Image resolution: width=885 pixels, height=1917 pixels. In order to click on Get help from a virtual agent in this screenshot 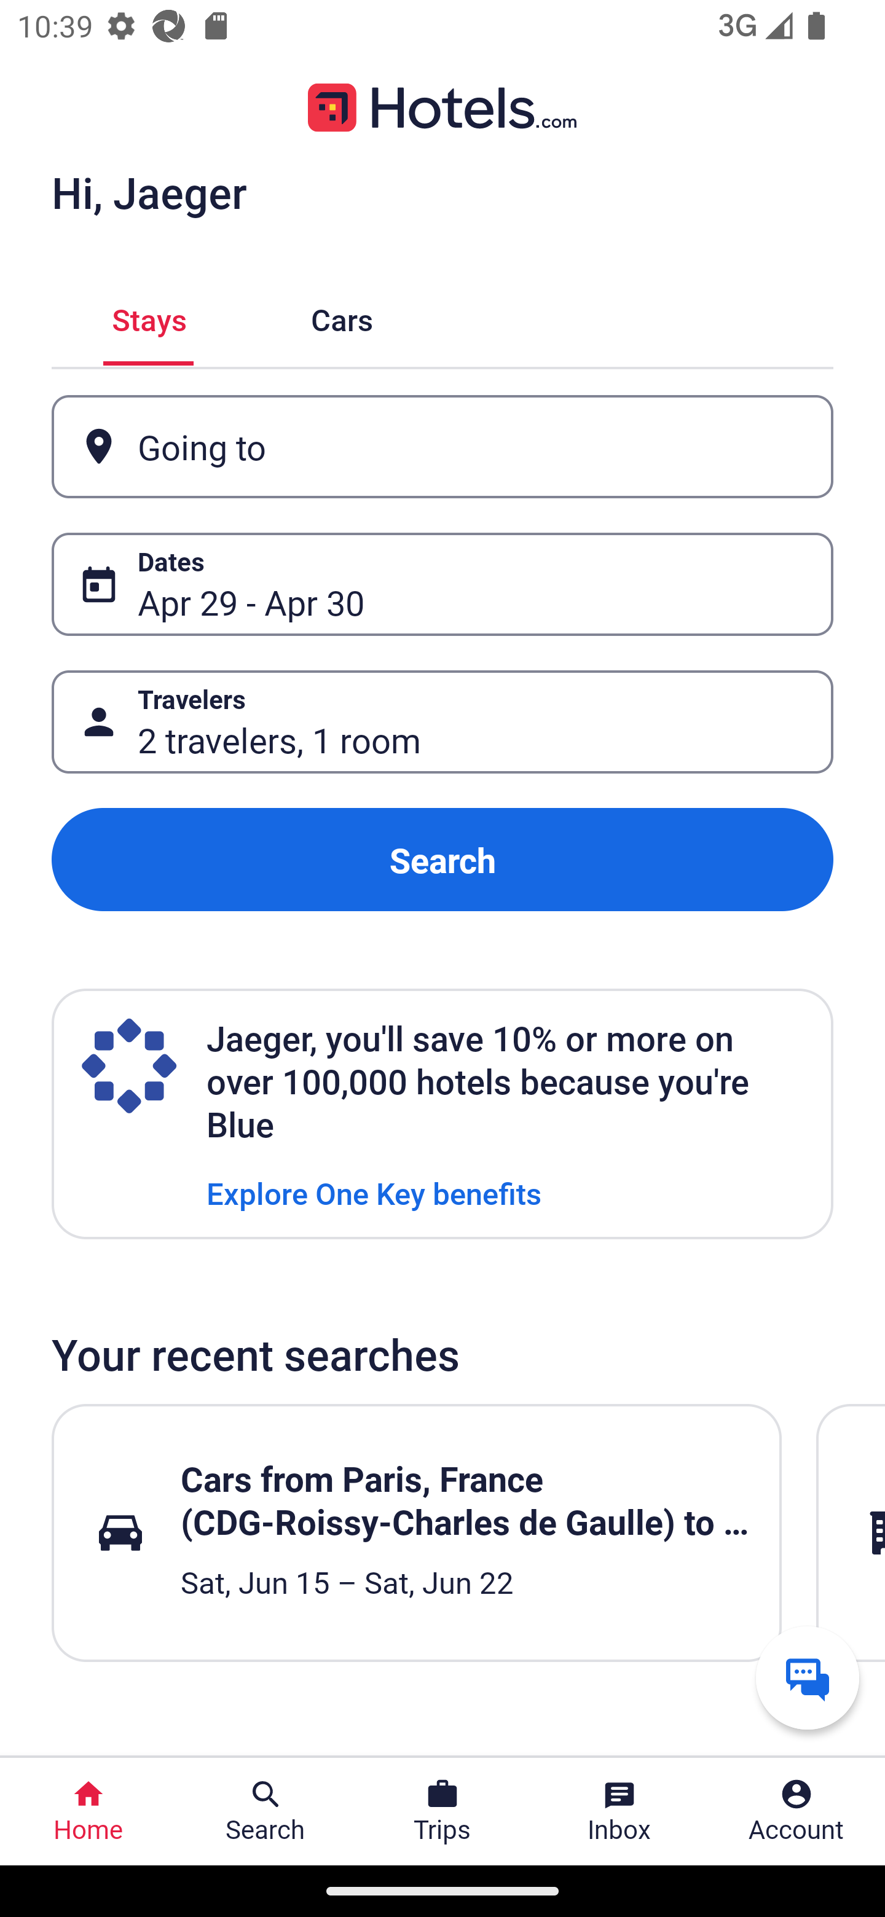, I will do `click(808, 1677)`.